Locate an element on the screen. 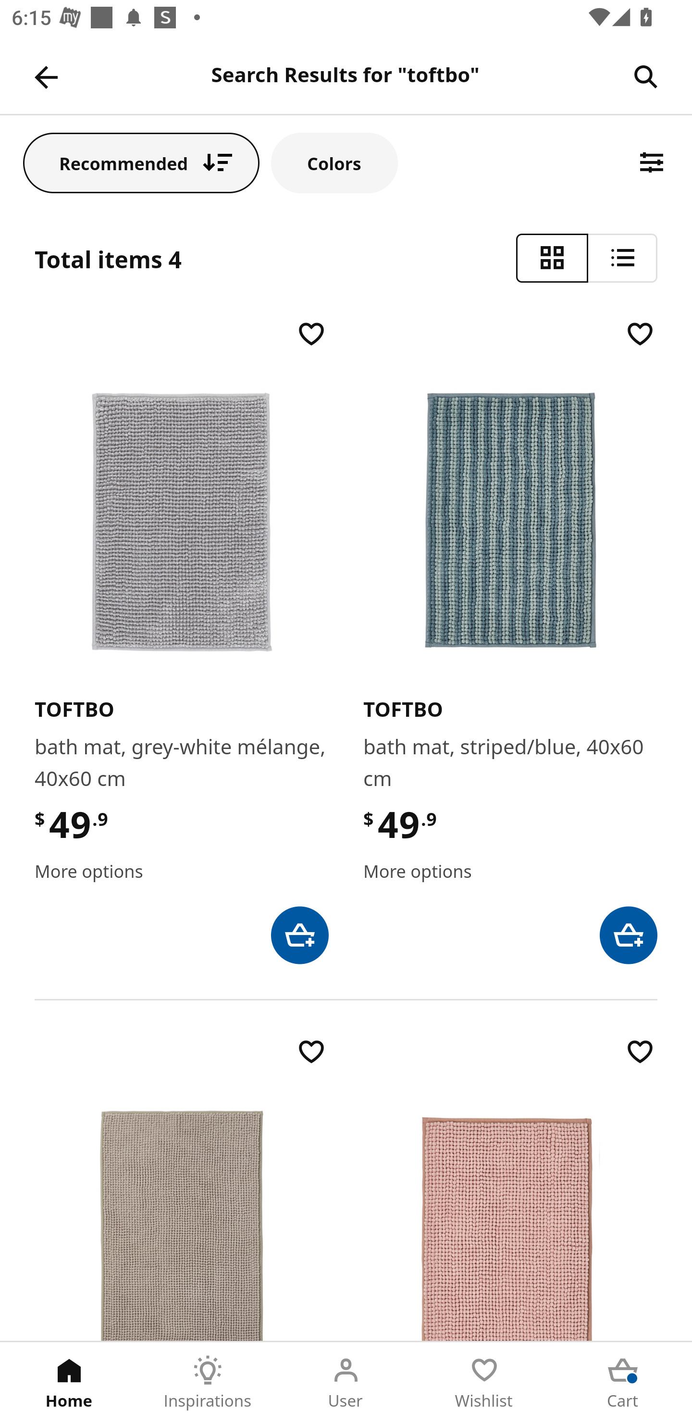 Image resolution: width=692 pixels, height=1423 pixels. Wishlist
Tab 4 of 5 is located at coordinates (484, 1383).